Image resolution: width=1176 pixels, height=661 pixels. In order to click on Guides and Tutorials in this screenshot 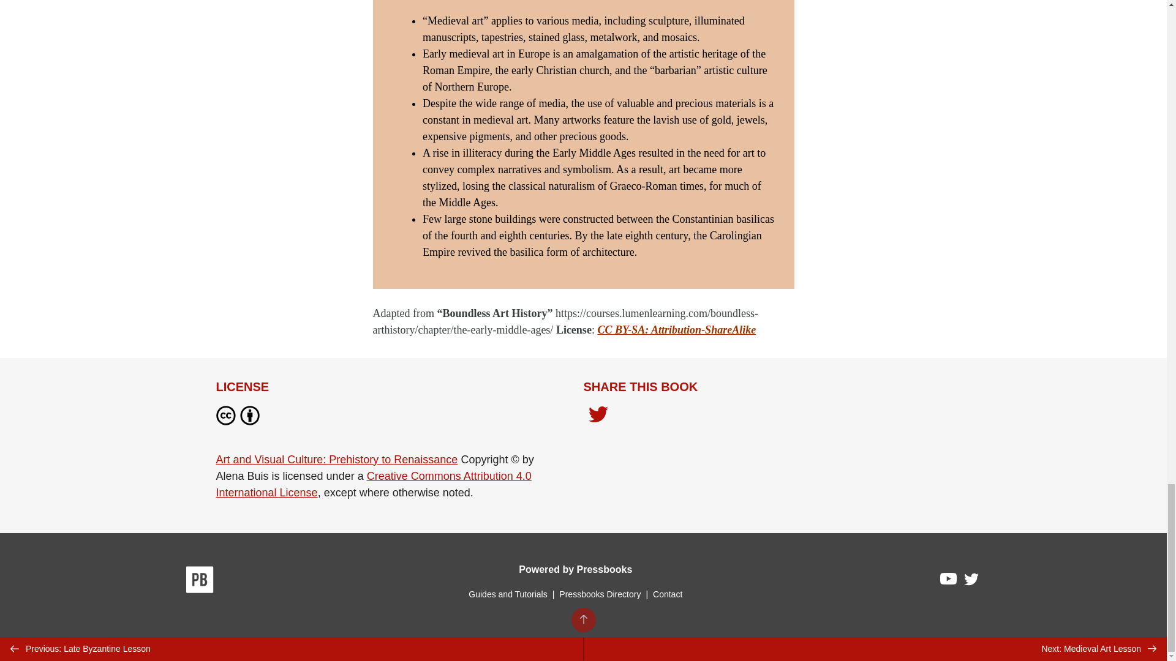, I will do `click(507, 594)`.